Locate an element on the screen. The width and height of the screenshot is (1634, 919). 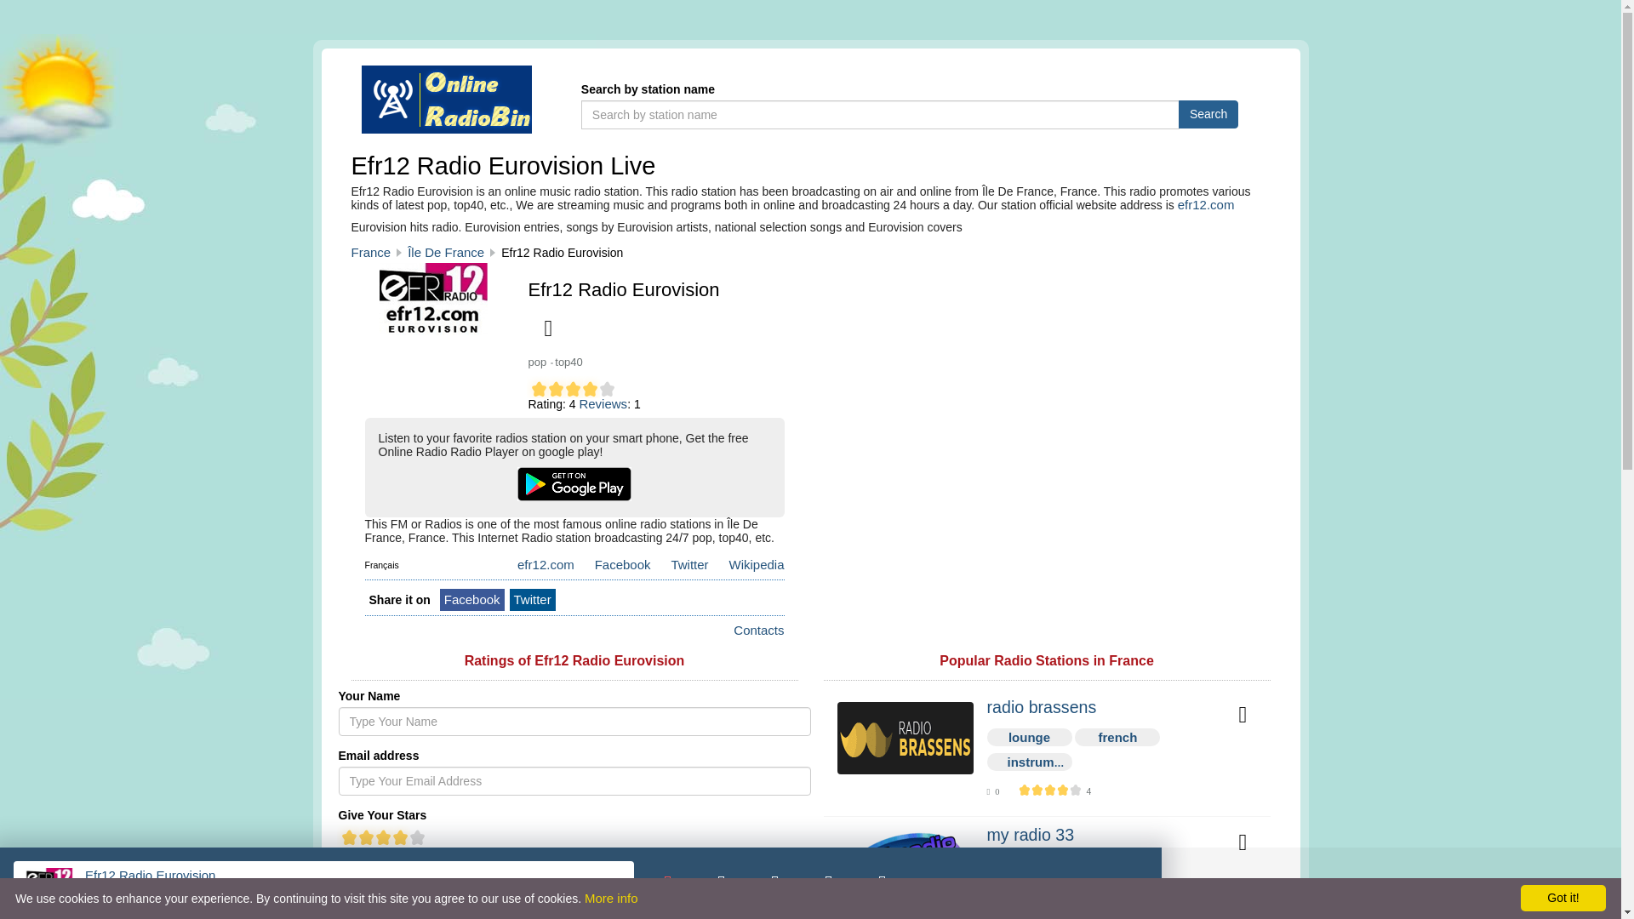
Twitter is located at coordinates (533, 599).